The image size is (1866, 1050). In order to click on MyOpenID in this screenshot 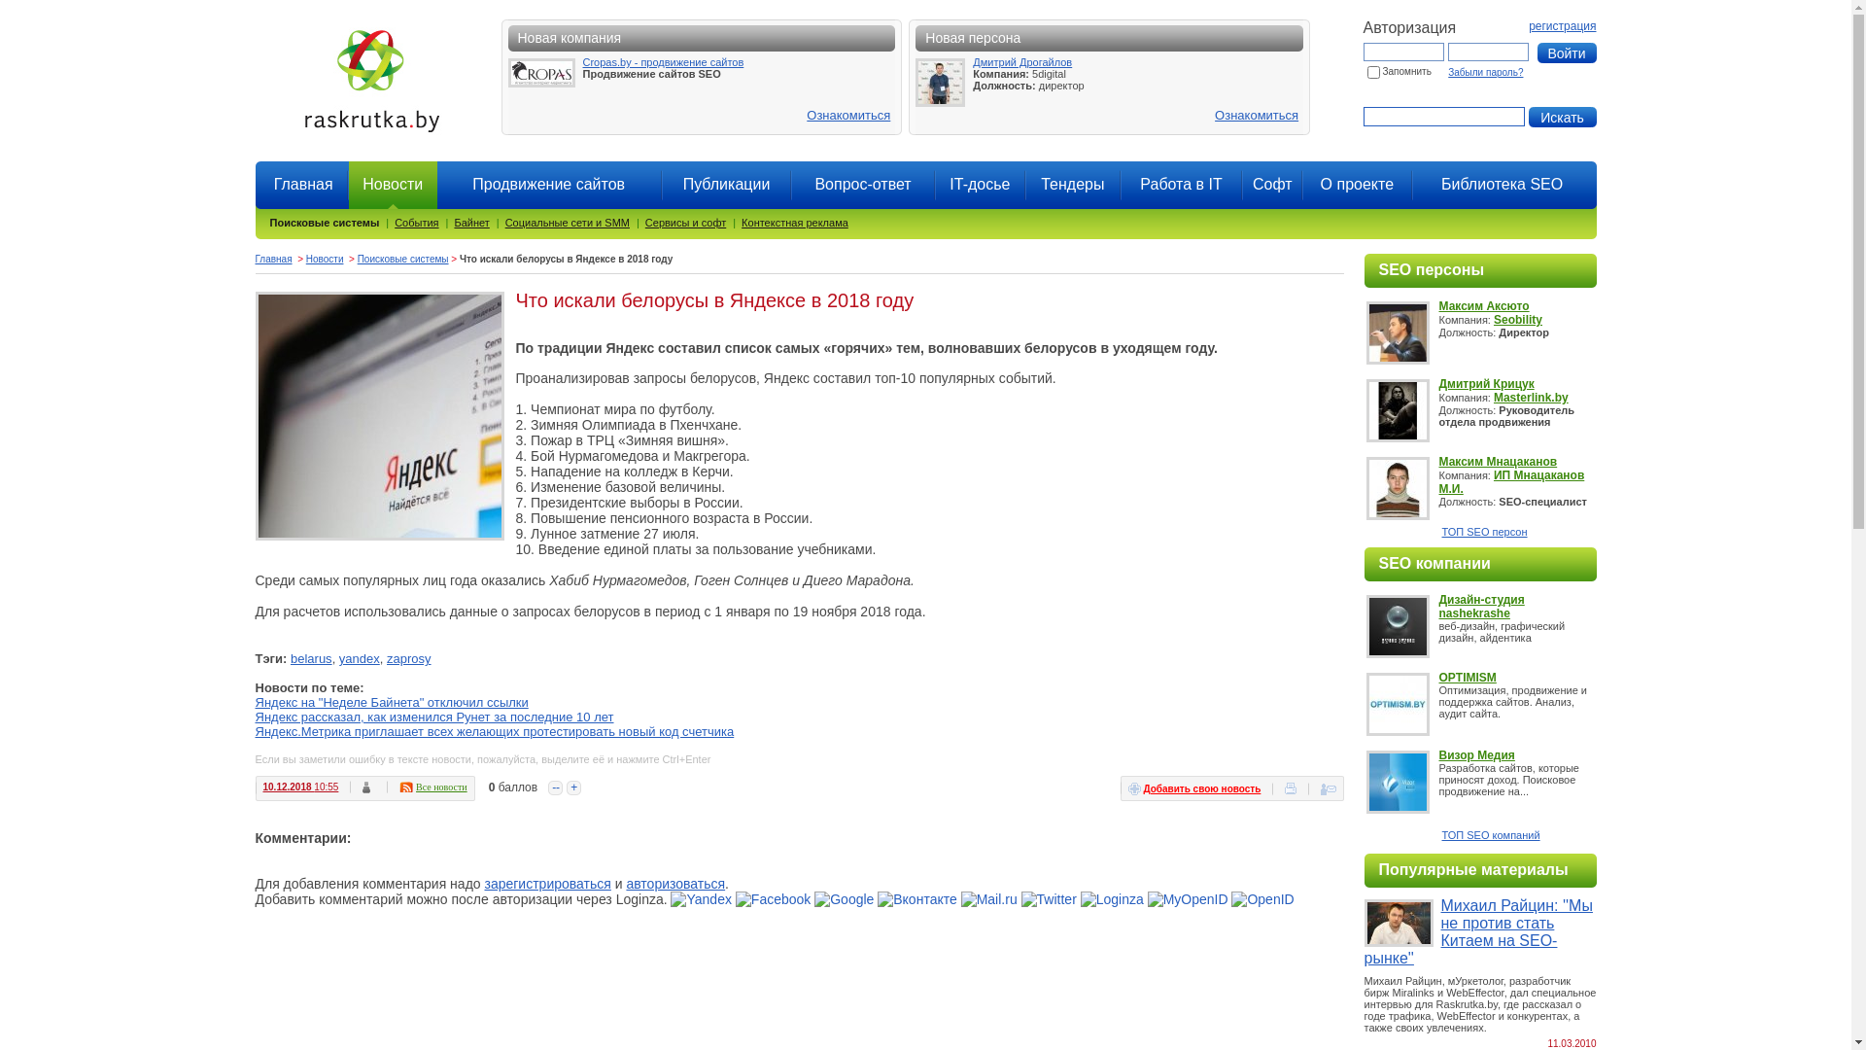, I will do `click(1188, 899)`.